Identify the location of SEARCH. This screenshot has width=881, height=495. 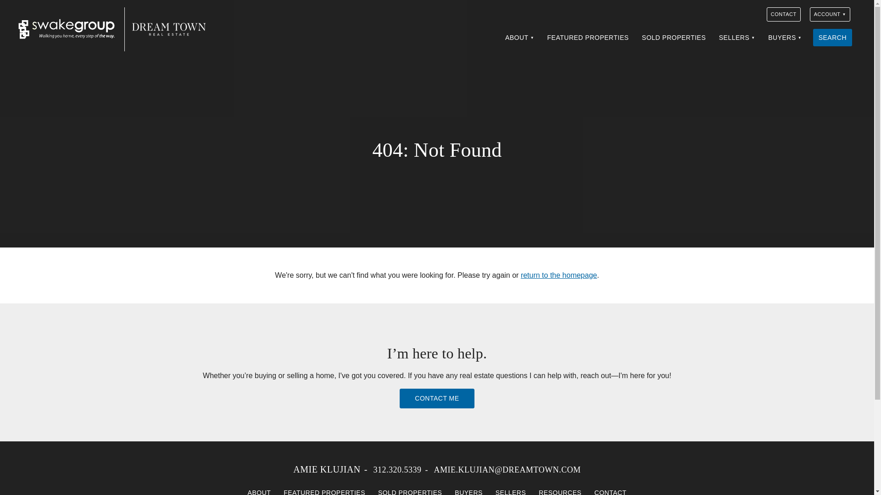
(832, 38).